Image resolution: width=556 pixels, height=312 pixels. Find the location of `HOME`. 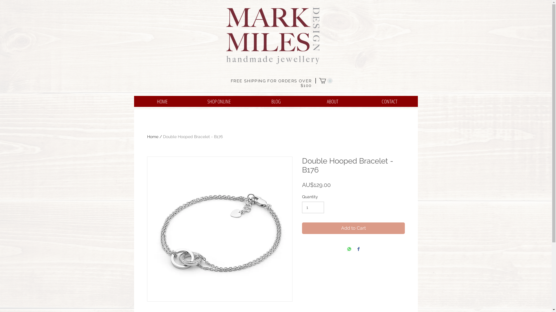

HOME is located at coordinates (162, 101).